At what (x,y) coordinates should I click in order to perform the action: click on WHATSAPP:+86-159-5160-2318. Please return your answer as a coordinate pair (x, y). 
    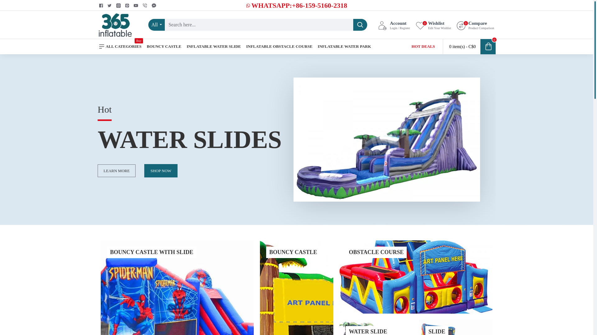
    Looking at the image, I should click on (297, 6).